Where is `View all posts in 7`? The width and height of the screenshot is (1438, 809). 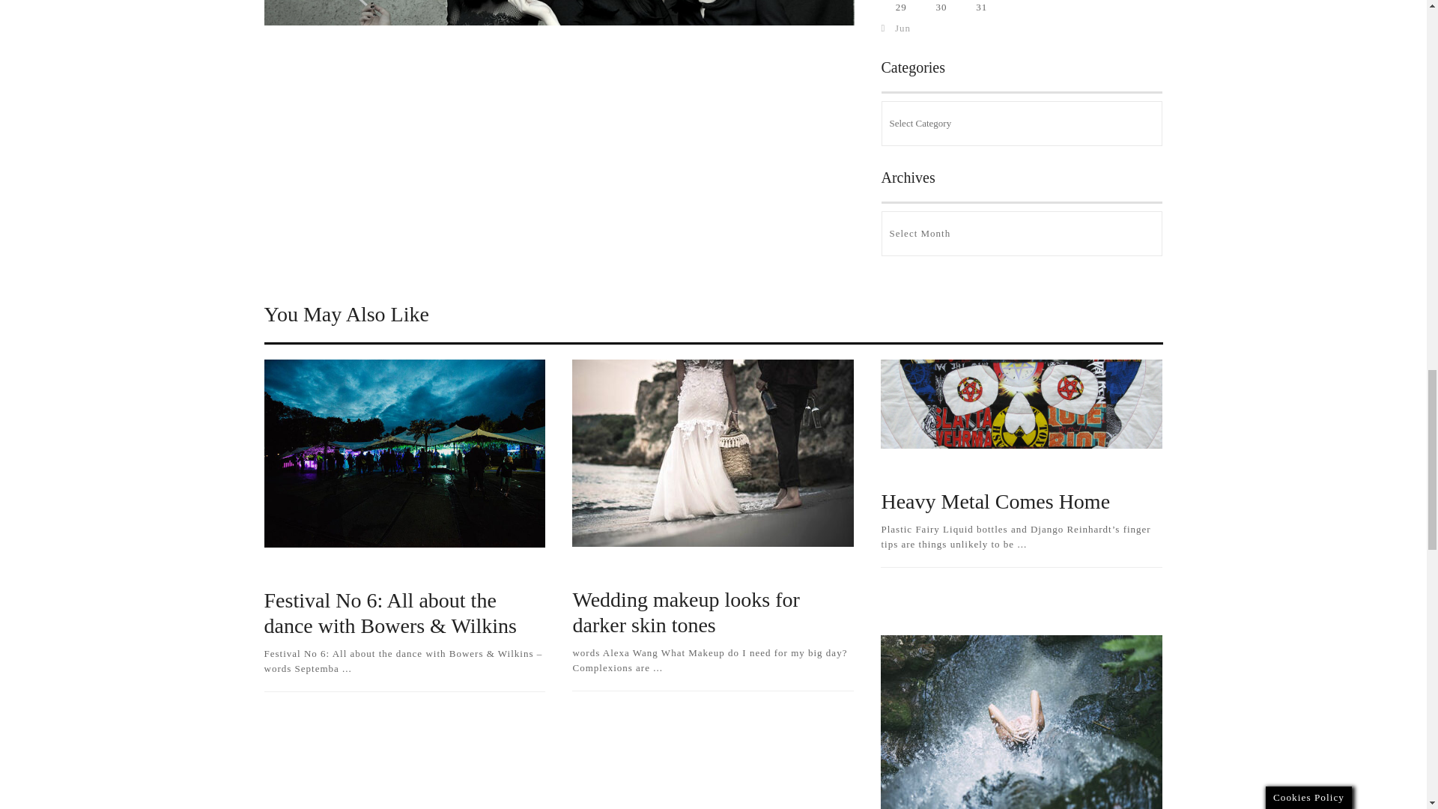 View all posts in 7 is located at coordinates (595, 569).